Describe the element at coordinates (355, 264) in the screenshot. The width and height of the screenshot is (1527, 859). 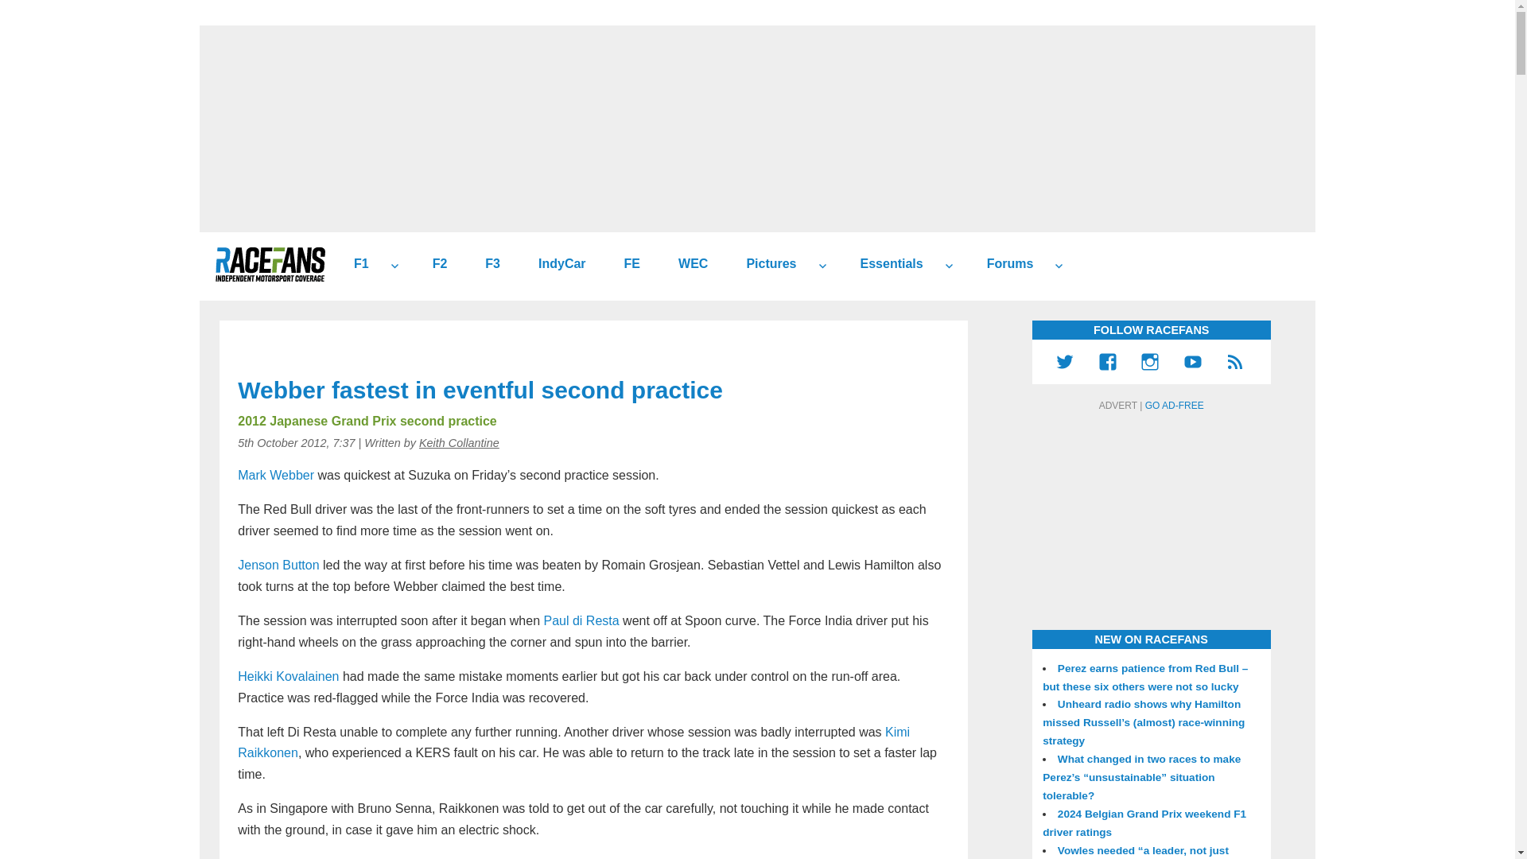
I see `F1` at that location.